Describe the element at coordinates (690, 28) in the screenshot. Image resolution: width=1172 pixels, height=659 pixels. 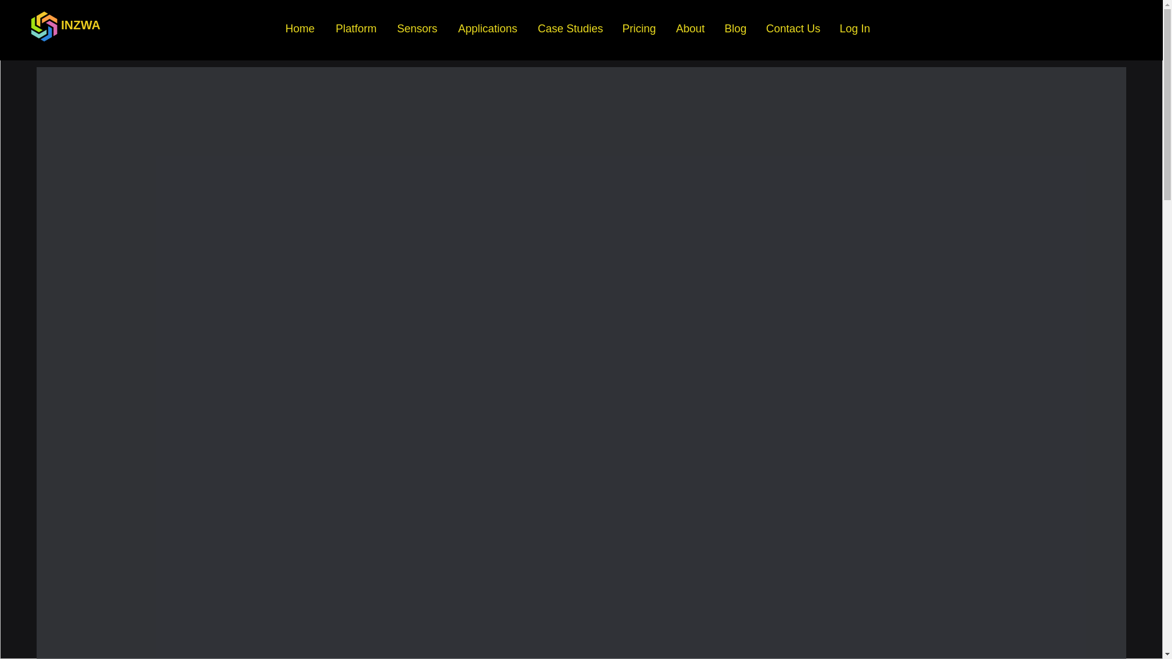
I see `About` at that location.